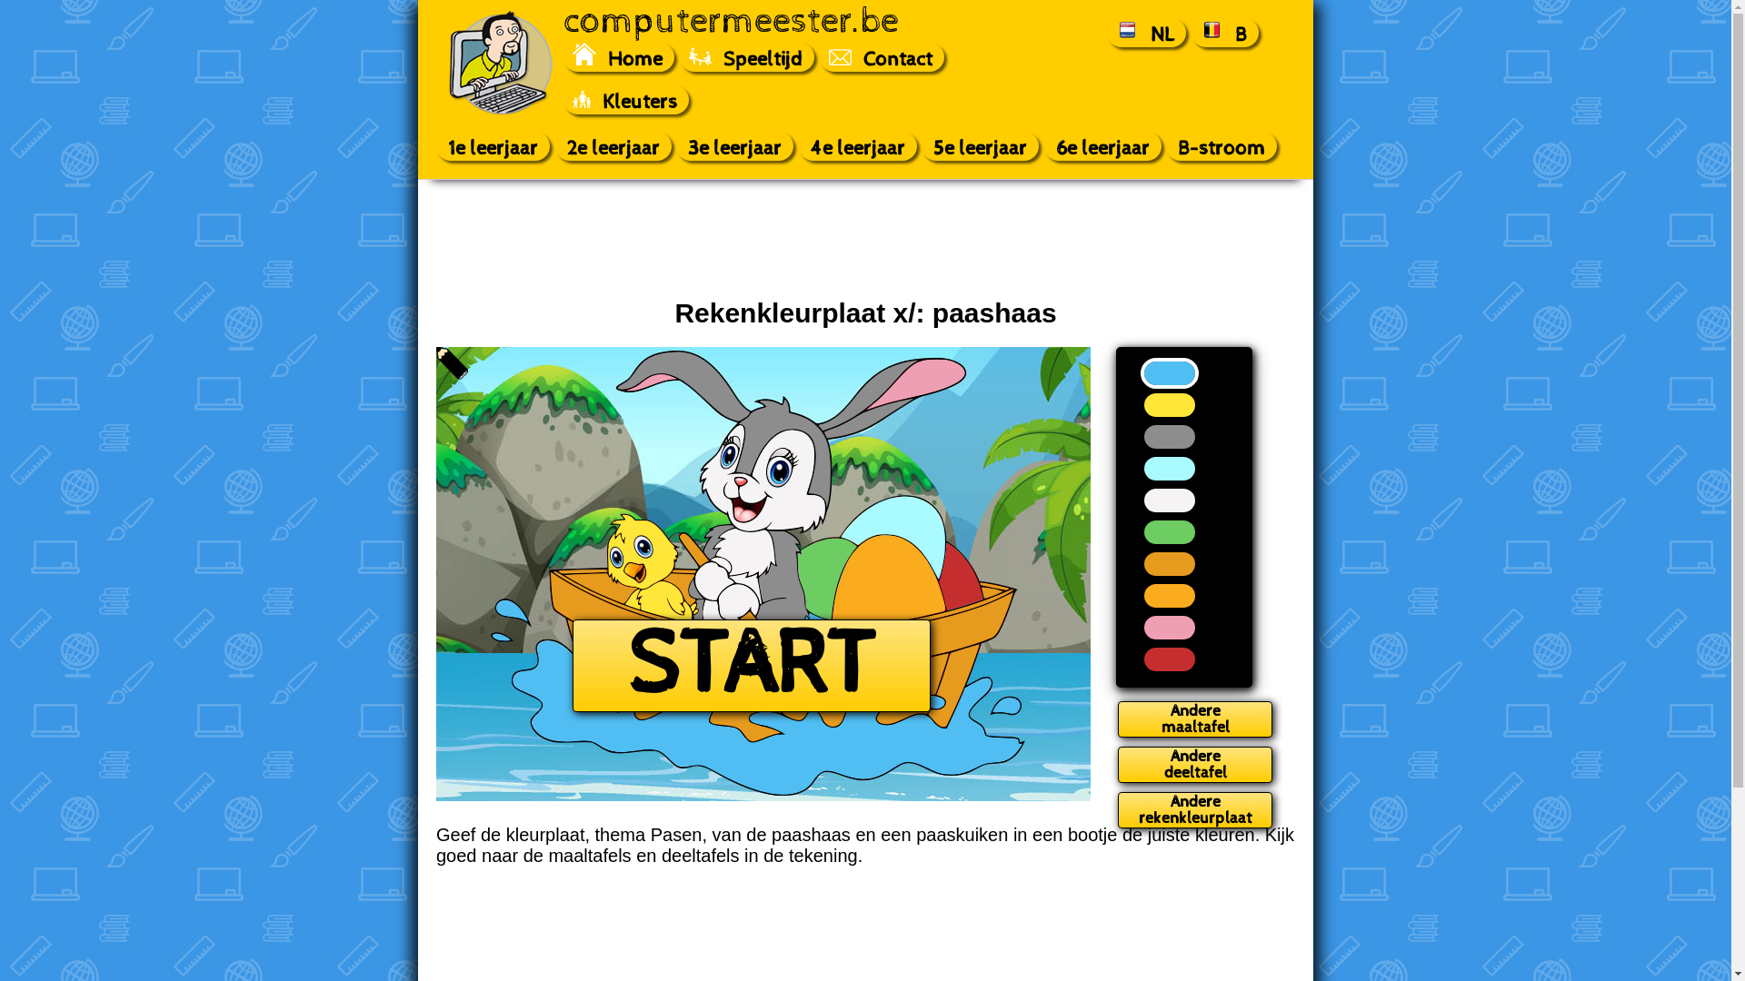  I want to click on Logo computermeester, so click(500, 64).